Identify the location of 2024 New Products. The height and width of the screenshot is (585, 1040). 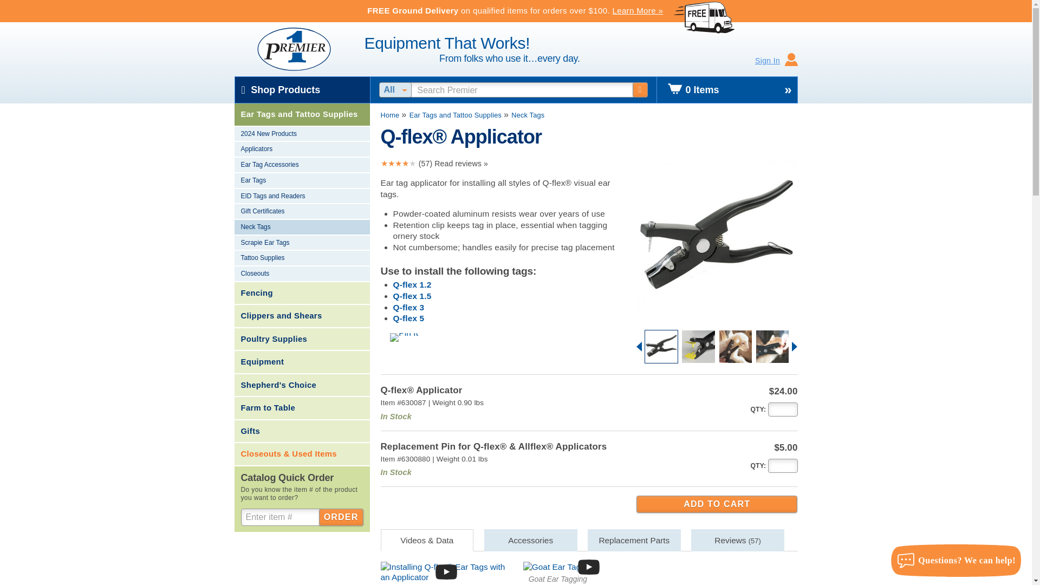
(301, 134).